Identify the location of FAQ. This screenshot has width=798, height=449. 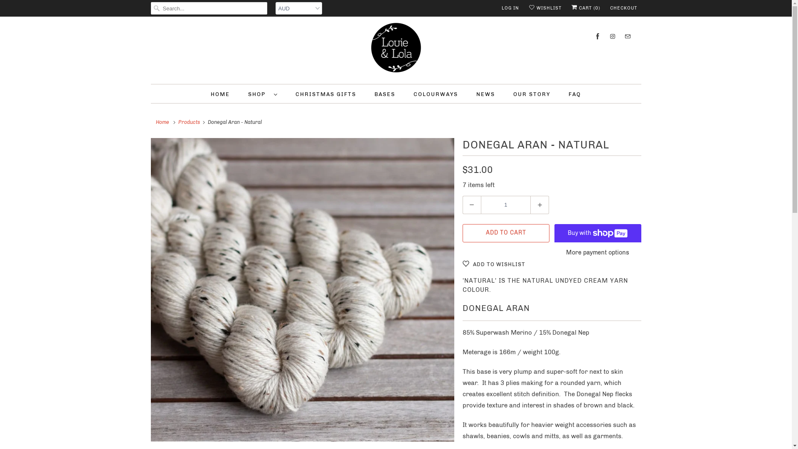
(575, 94).